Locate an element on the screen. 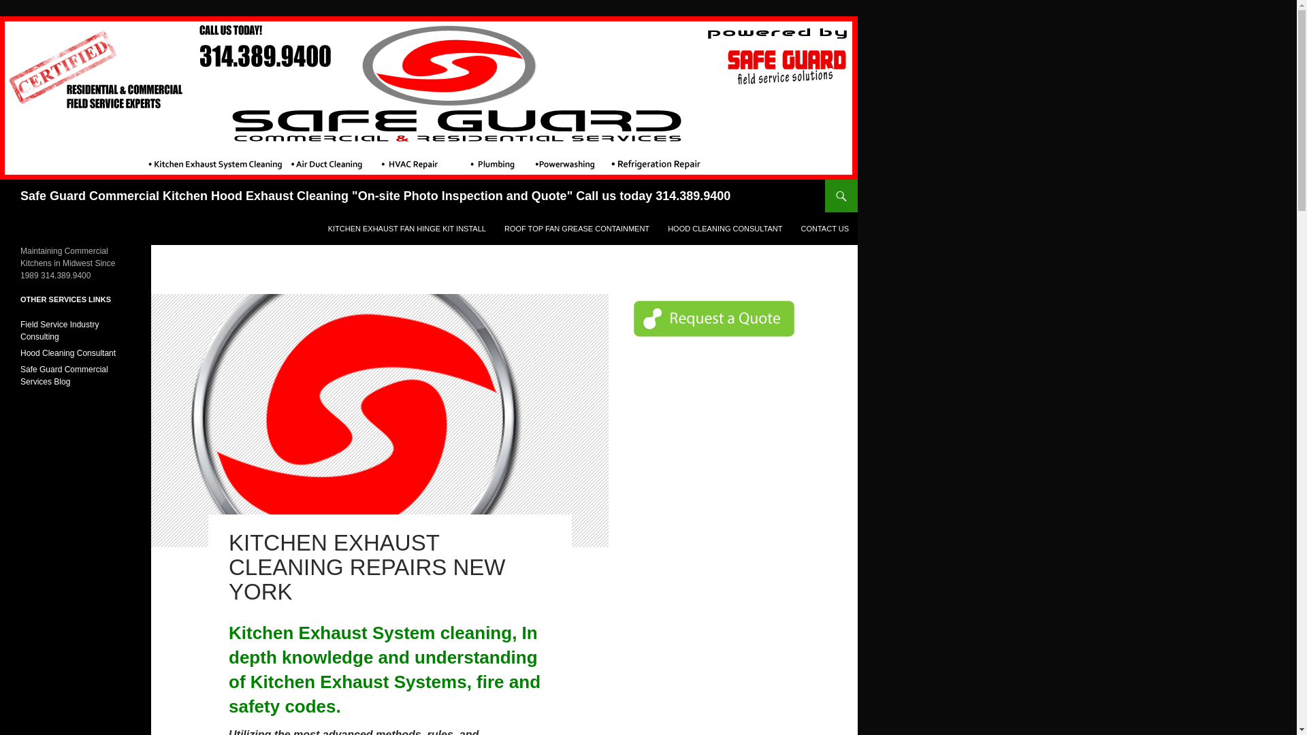  Safe Guard Commercial Services Blog is located at coordinates (64, 376).